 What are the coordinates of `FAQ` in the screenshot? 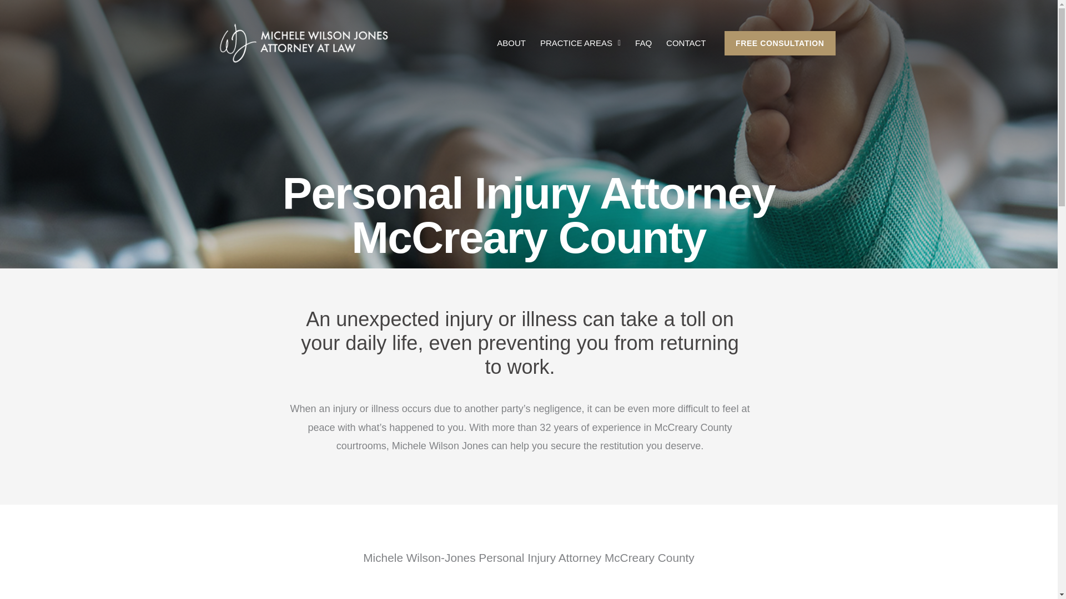 It's located at (643, 43).